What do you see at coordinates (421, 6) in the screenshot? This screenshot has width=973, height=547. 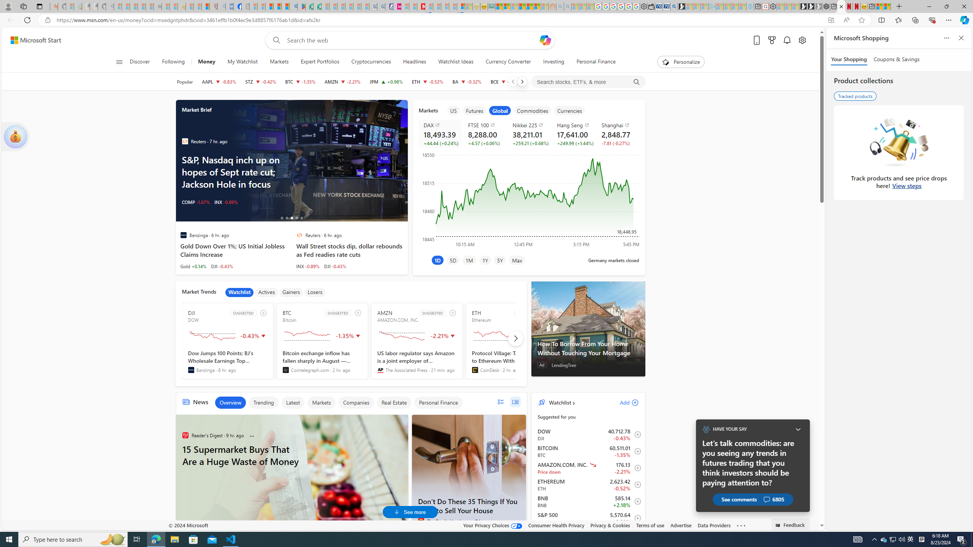 I see `Latest Politics News & Archive | Newsweek.com` at bounding box center [421, 6].